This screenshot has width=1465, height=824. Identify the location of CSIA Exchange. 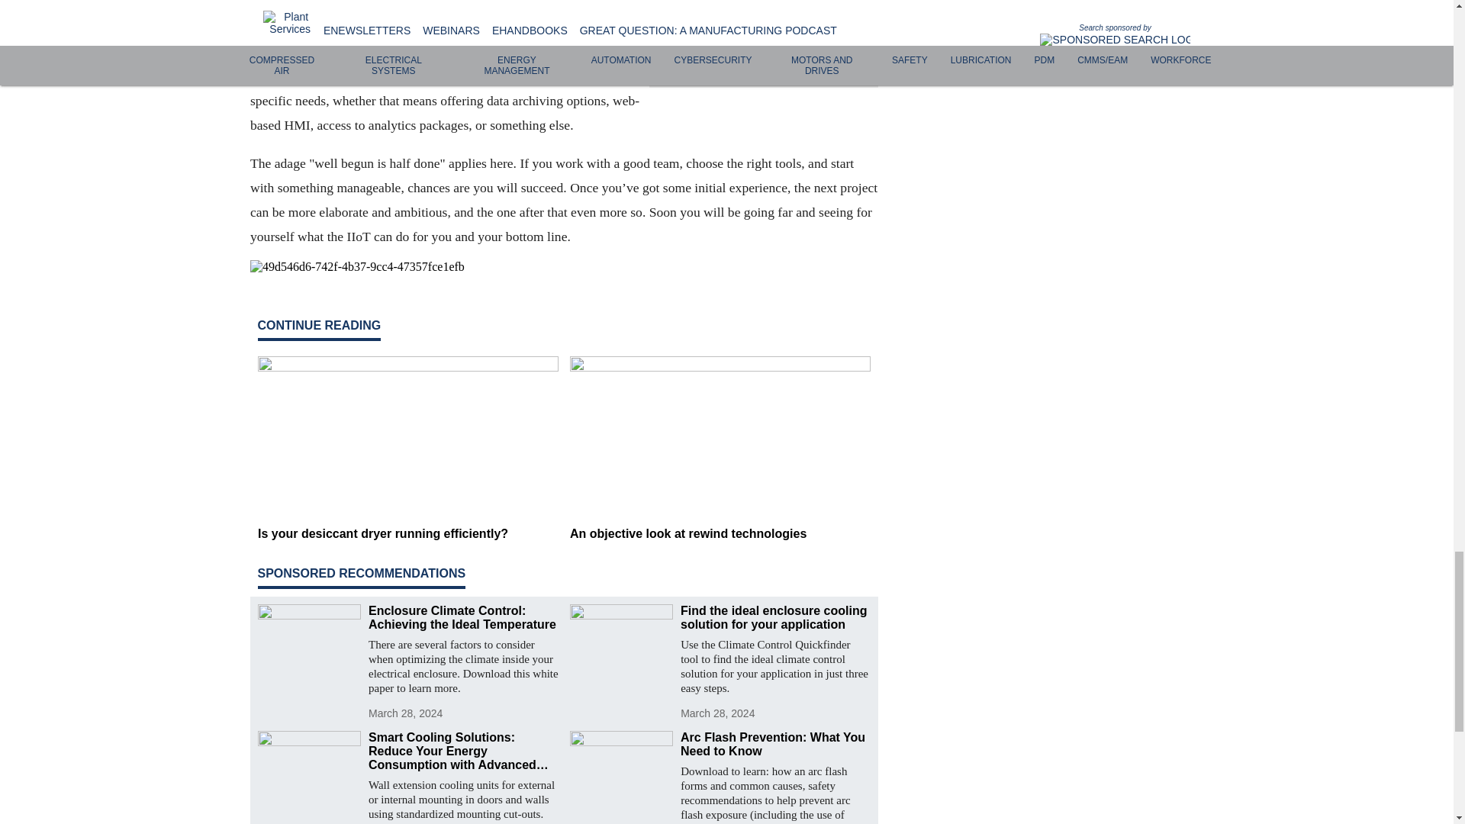
(755, 66).